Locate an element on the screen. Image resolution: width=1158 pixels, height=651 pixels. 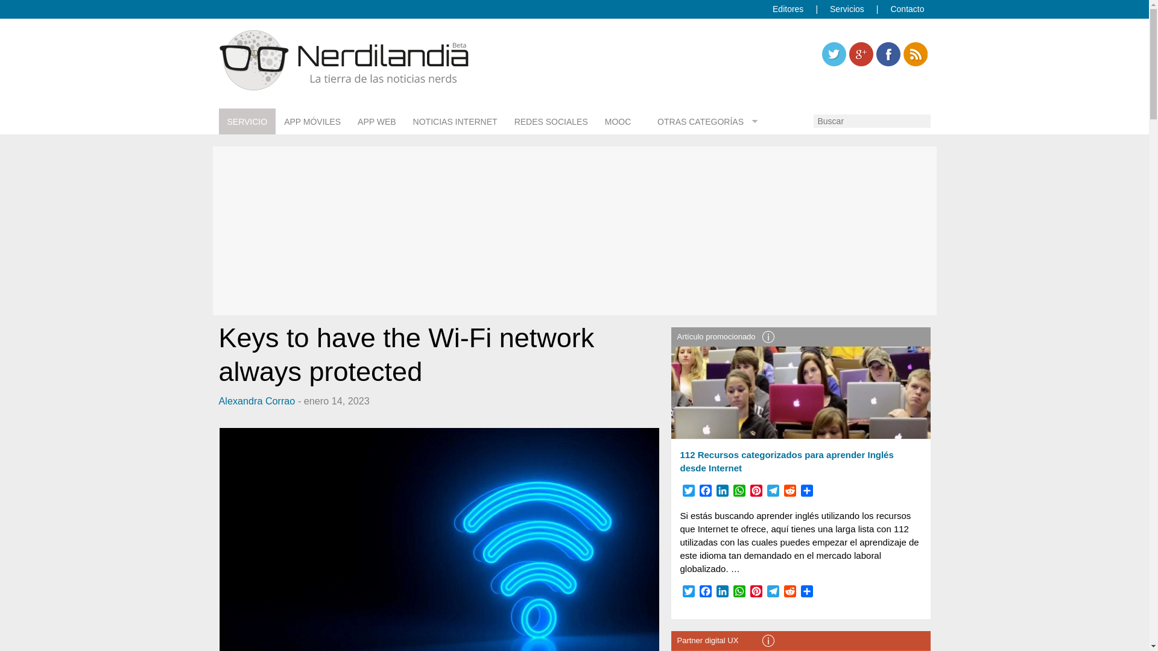
Alexandra Corrao is located at coordinates (257, 400).